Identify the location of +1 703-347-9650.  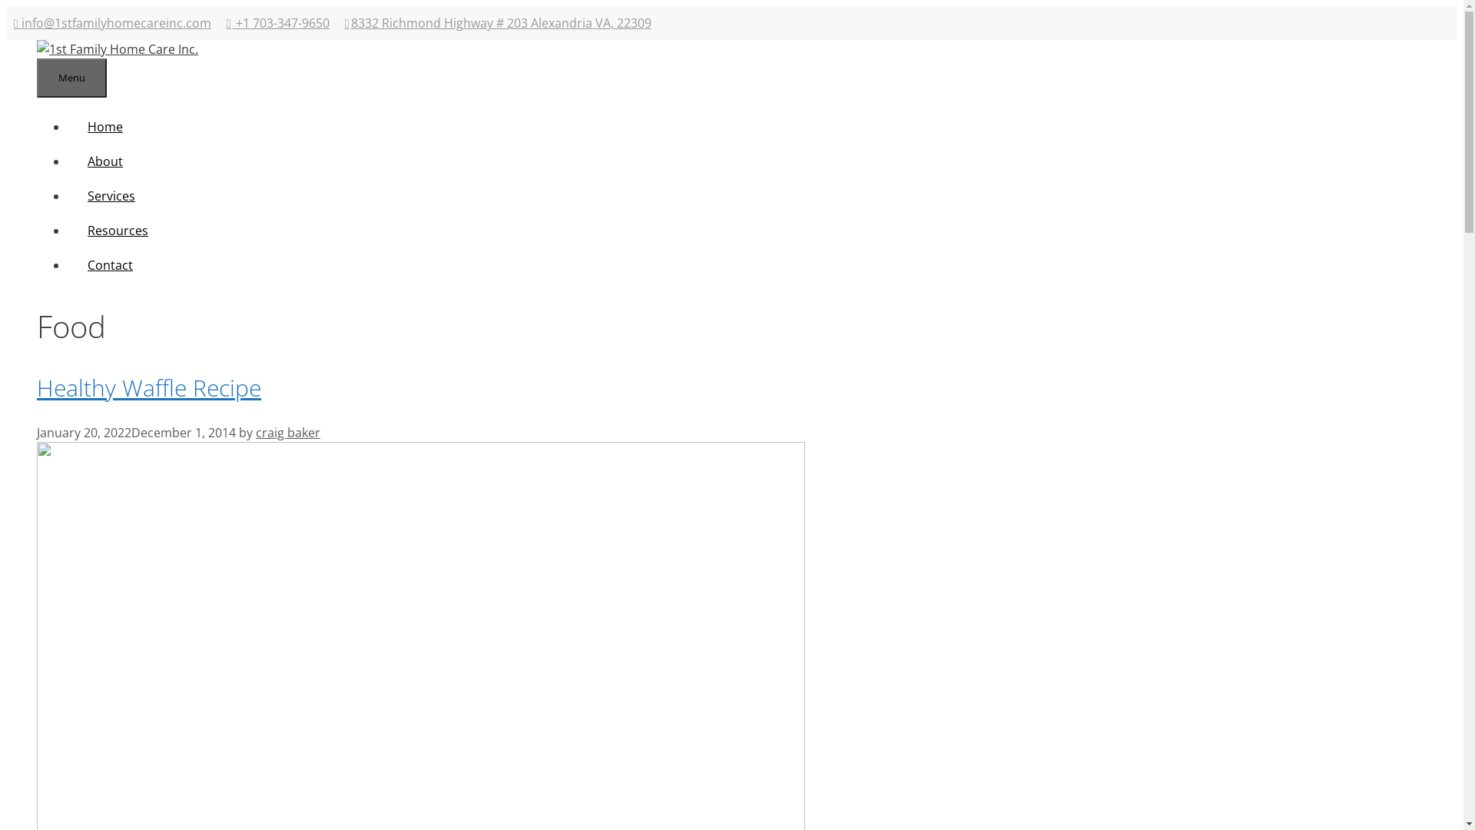
(270, 23).